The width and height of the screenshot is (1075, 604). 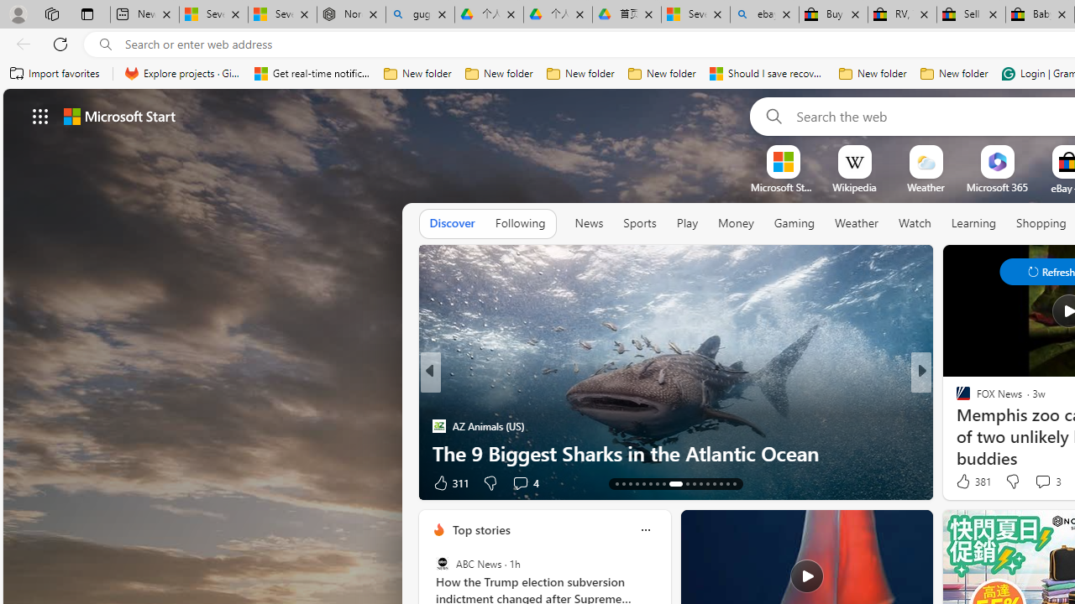 I want to click on View comments 2 Comment, so click(x=1032, y=483).